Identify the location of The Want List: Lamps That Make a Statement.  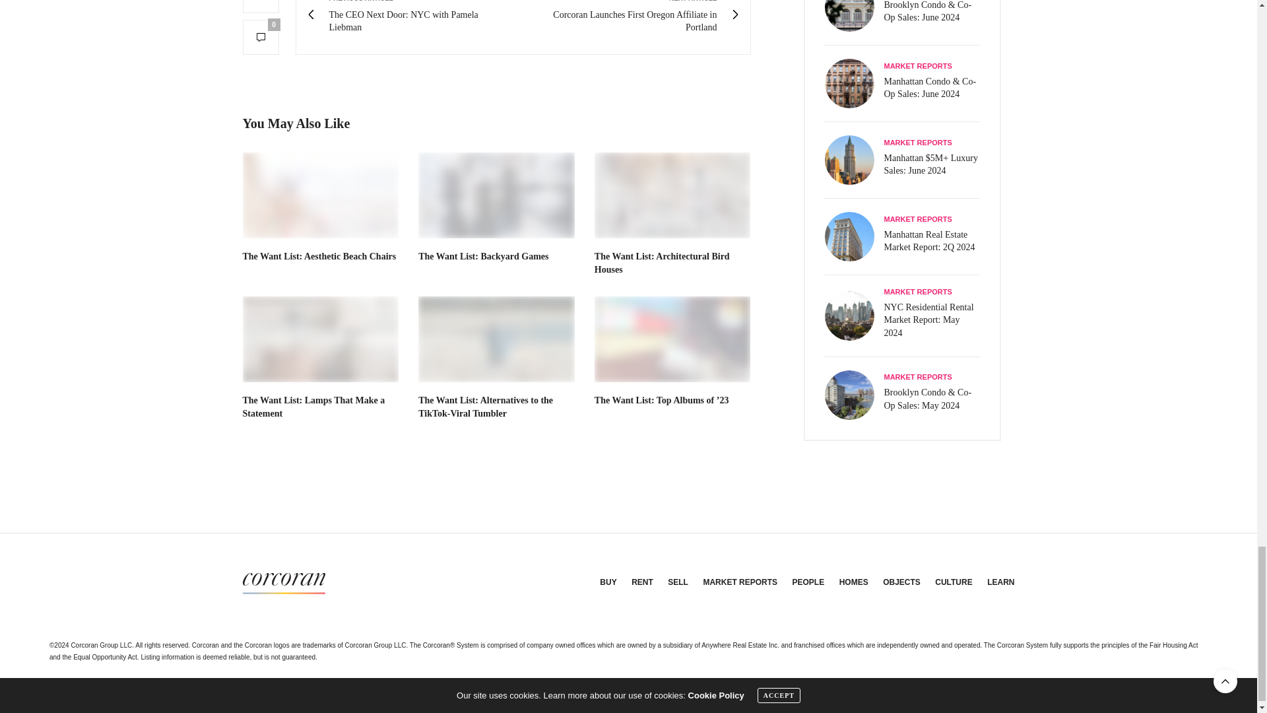
(496, 339).